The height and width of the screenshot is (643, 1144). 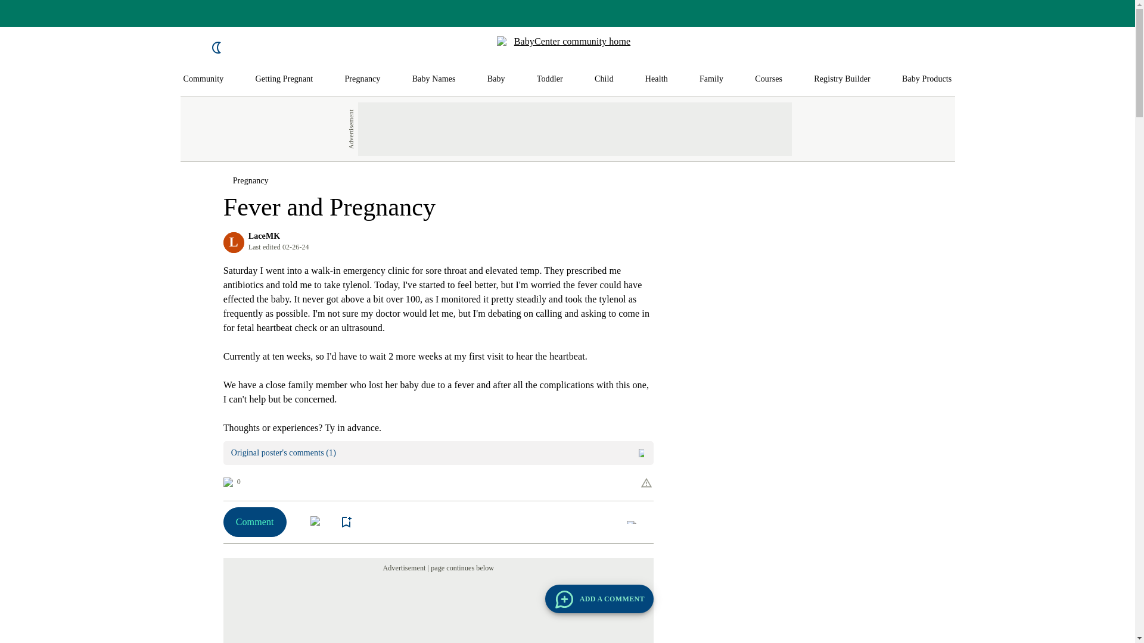 What do you see at coordinates (204, 79) in the screenshot?
I see `Community` at bounding box center [204, 79].